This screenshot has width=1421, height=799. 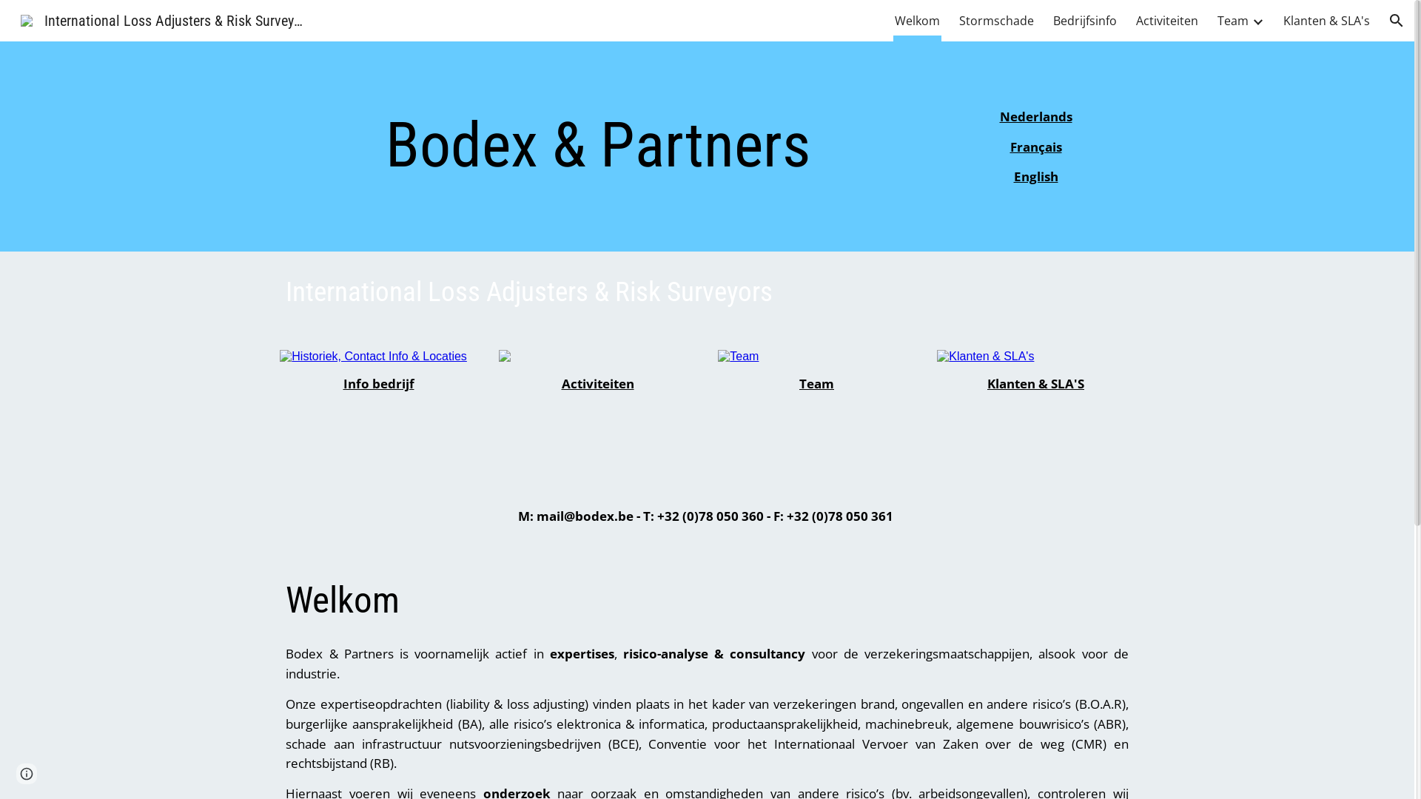 I want to click on Klanten & SLA's, so click(x=1326, y=21).